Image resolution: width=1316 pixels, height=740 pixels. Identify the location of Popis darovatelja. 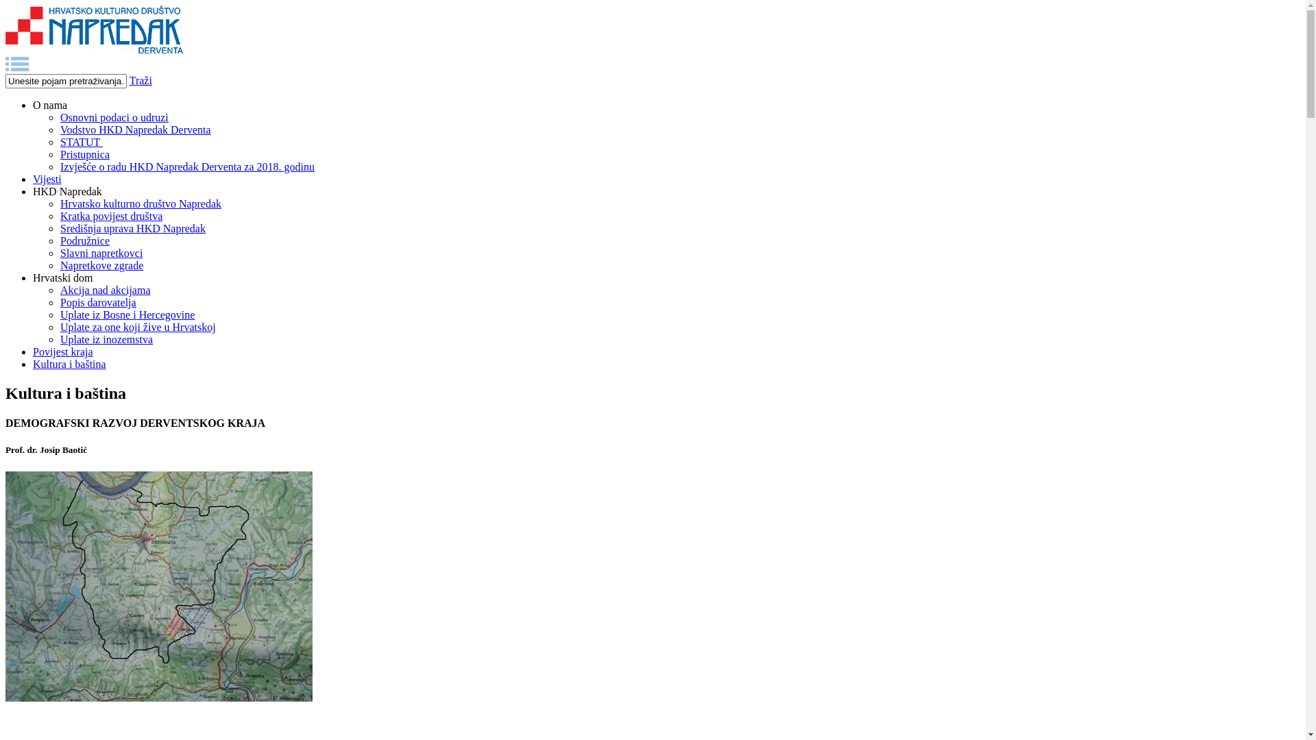
(99, 303).